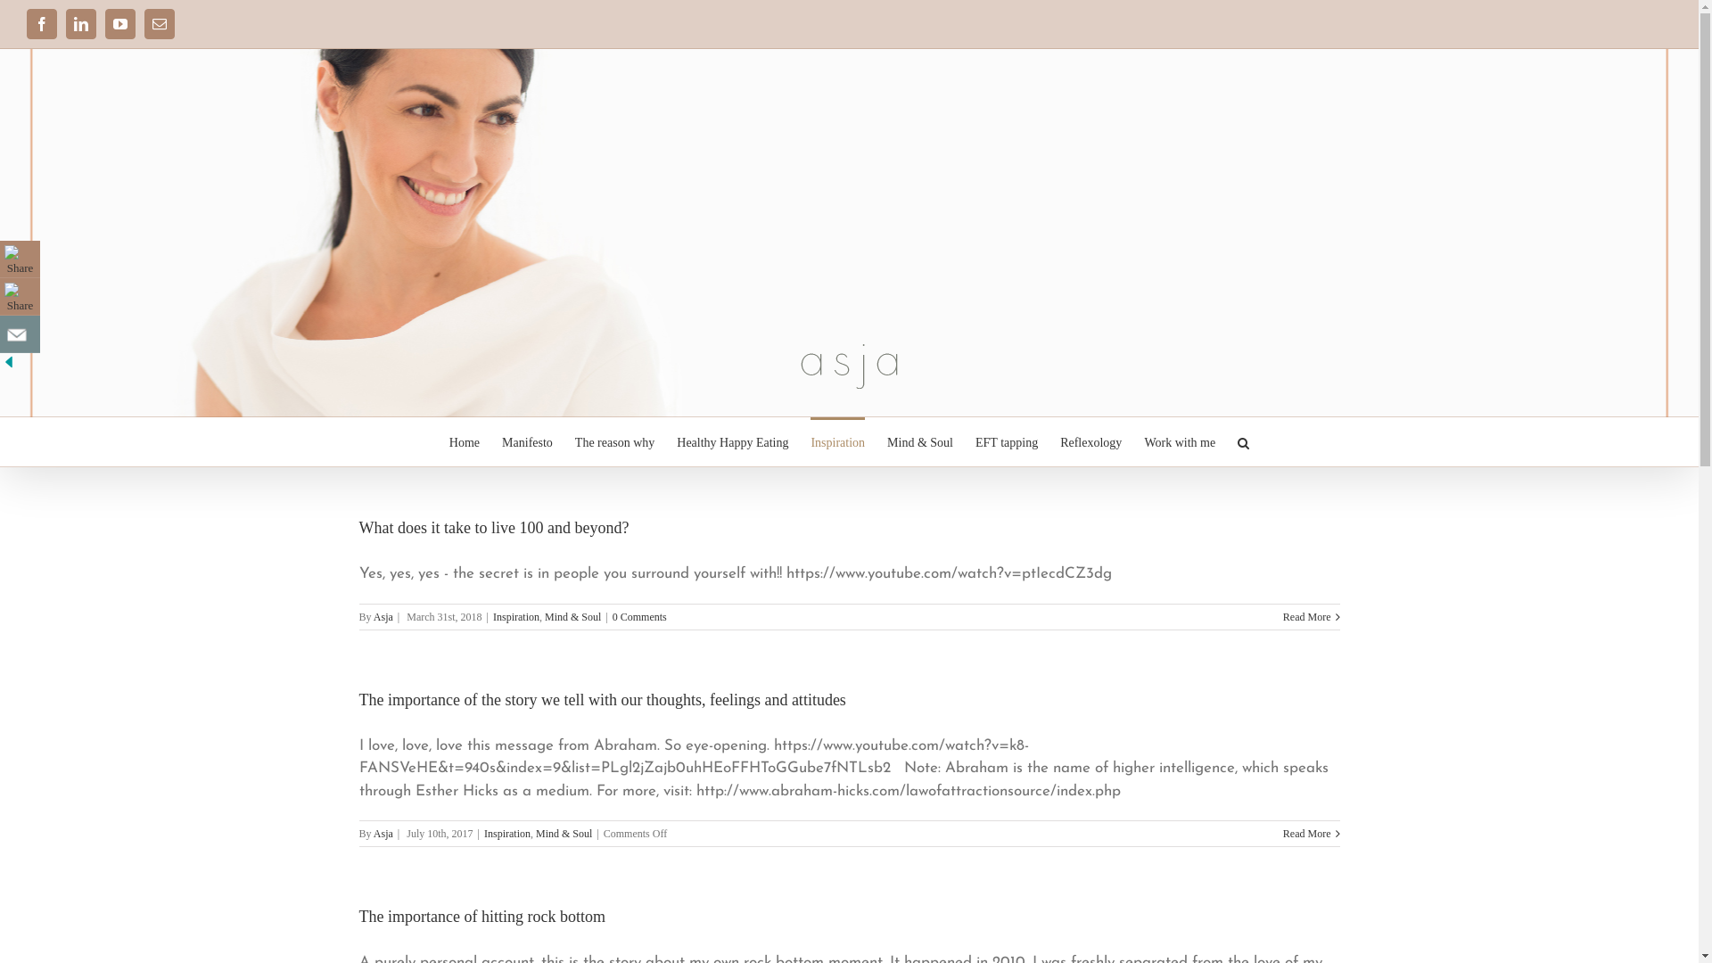  Describe the element at coordinates (120, 24) in the screenshot. I see `Youtube` at that location.